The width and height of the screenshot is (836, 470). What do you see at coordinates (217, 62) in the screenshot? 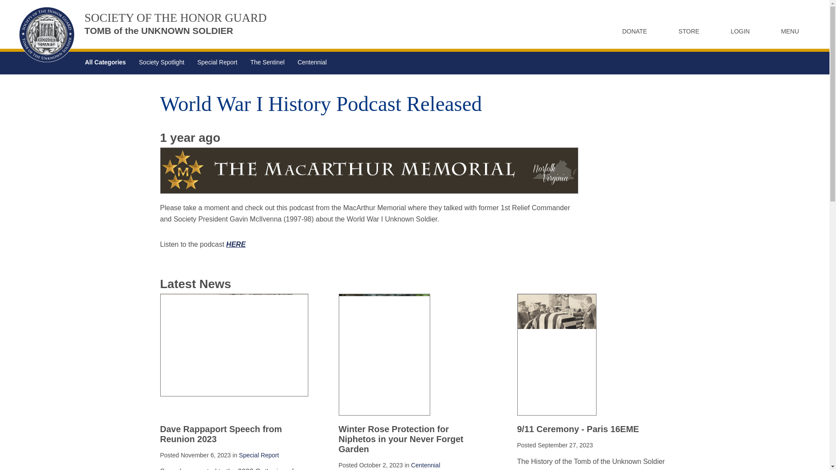
I see `Society Spotlight` at bounding box center [217, 62].